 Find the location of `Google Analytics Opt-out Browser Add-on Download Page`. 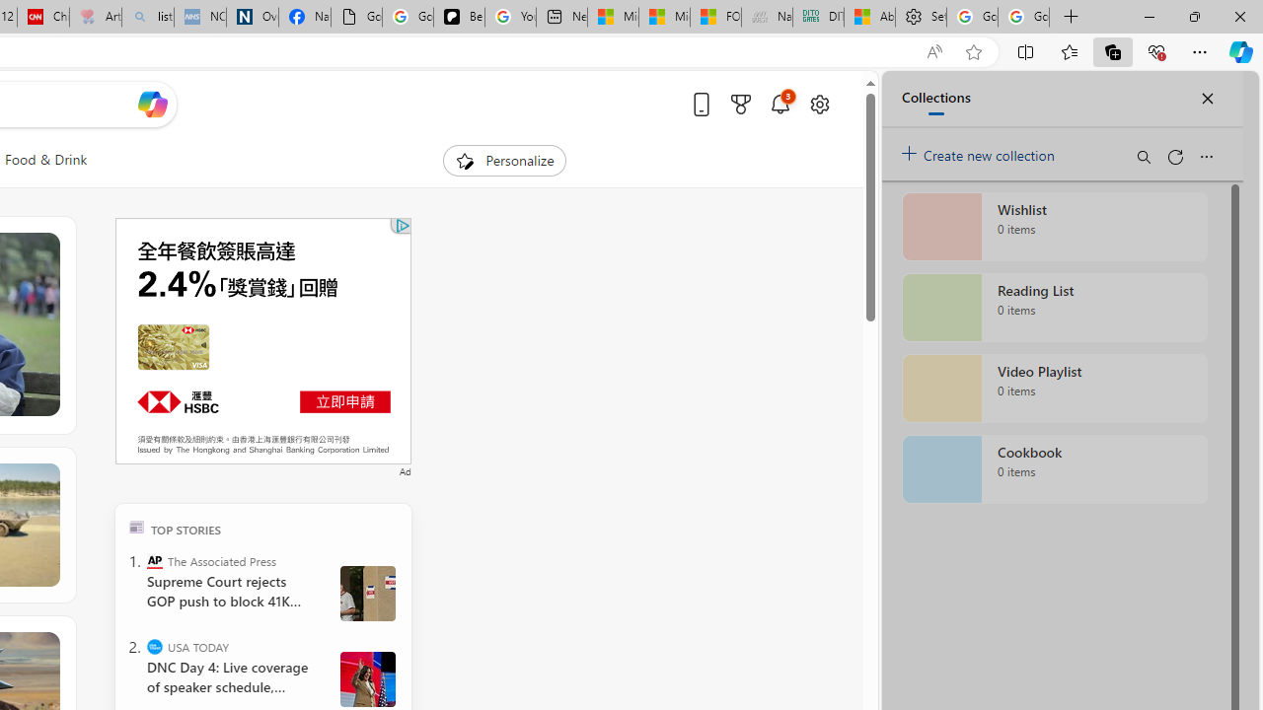

Google Analytics Opt-out Browser Add-on Download Page is located at coordinates (355, 18).